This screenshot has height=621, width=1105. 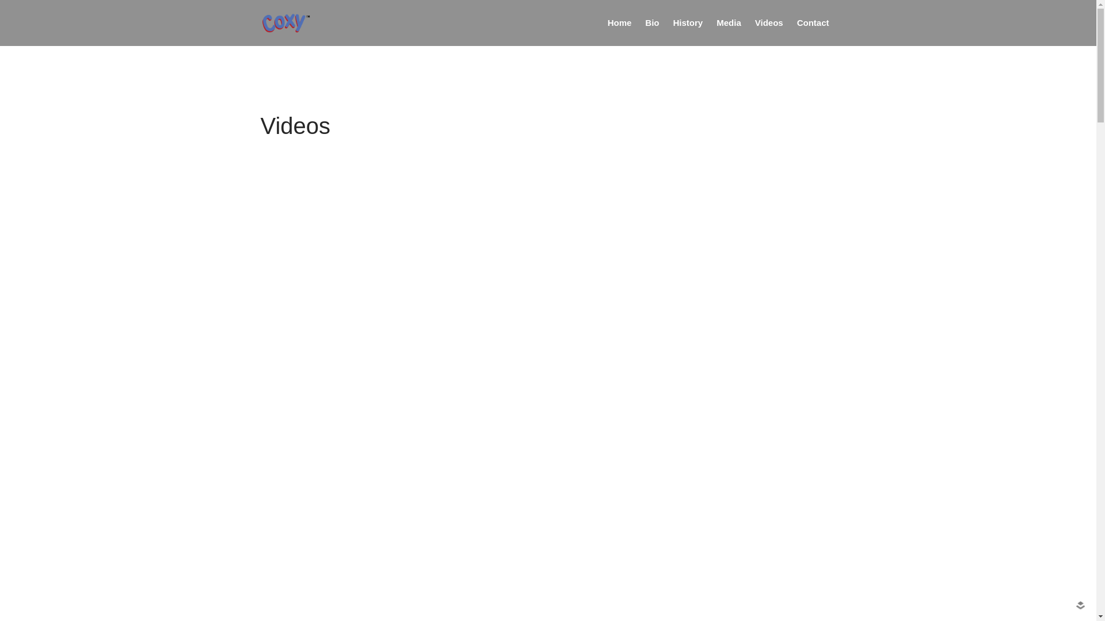 What do you see at coordinates (769, 23) in the screenshot?
I see `Videos` at bounding box center [769, 23].